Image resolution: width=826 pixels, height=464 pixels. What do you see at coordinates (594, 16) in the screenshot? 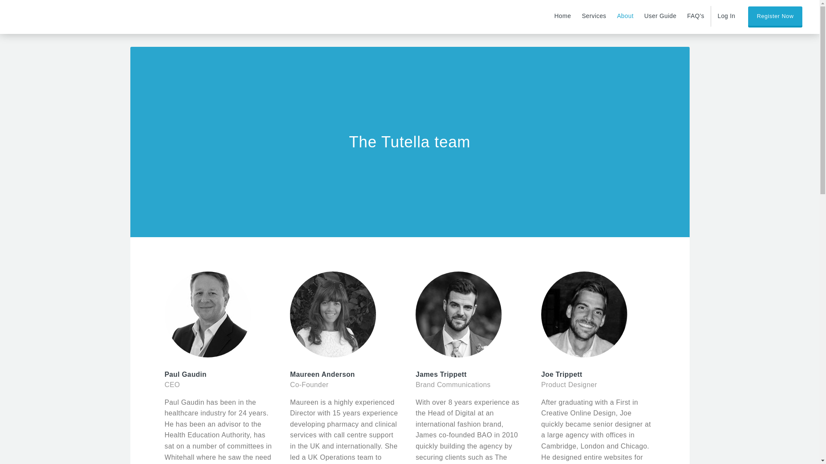
I see `Services` at bounding box center [594, 16].